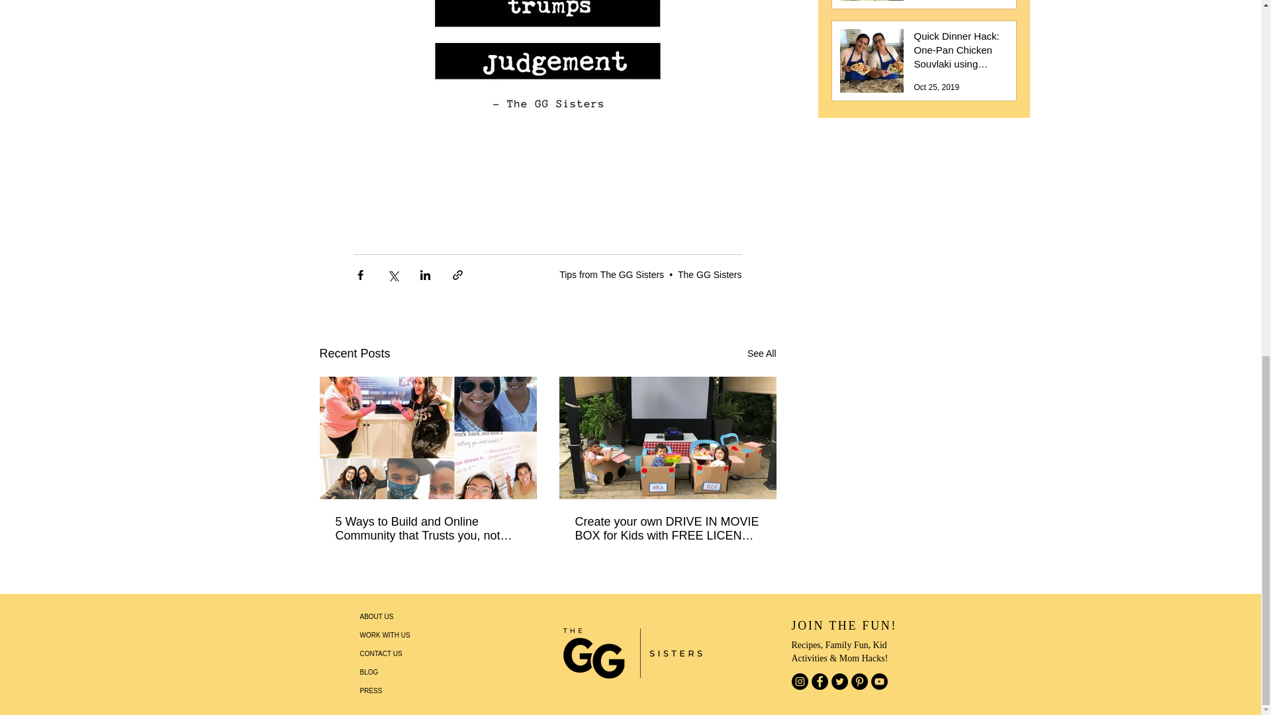 The width and height of the screenshot is (1271, 715). What do you see at coordinates (761, 354) in the screenshot?
I see `See All` at bounding box center [761, 354].